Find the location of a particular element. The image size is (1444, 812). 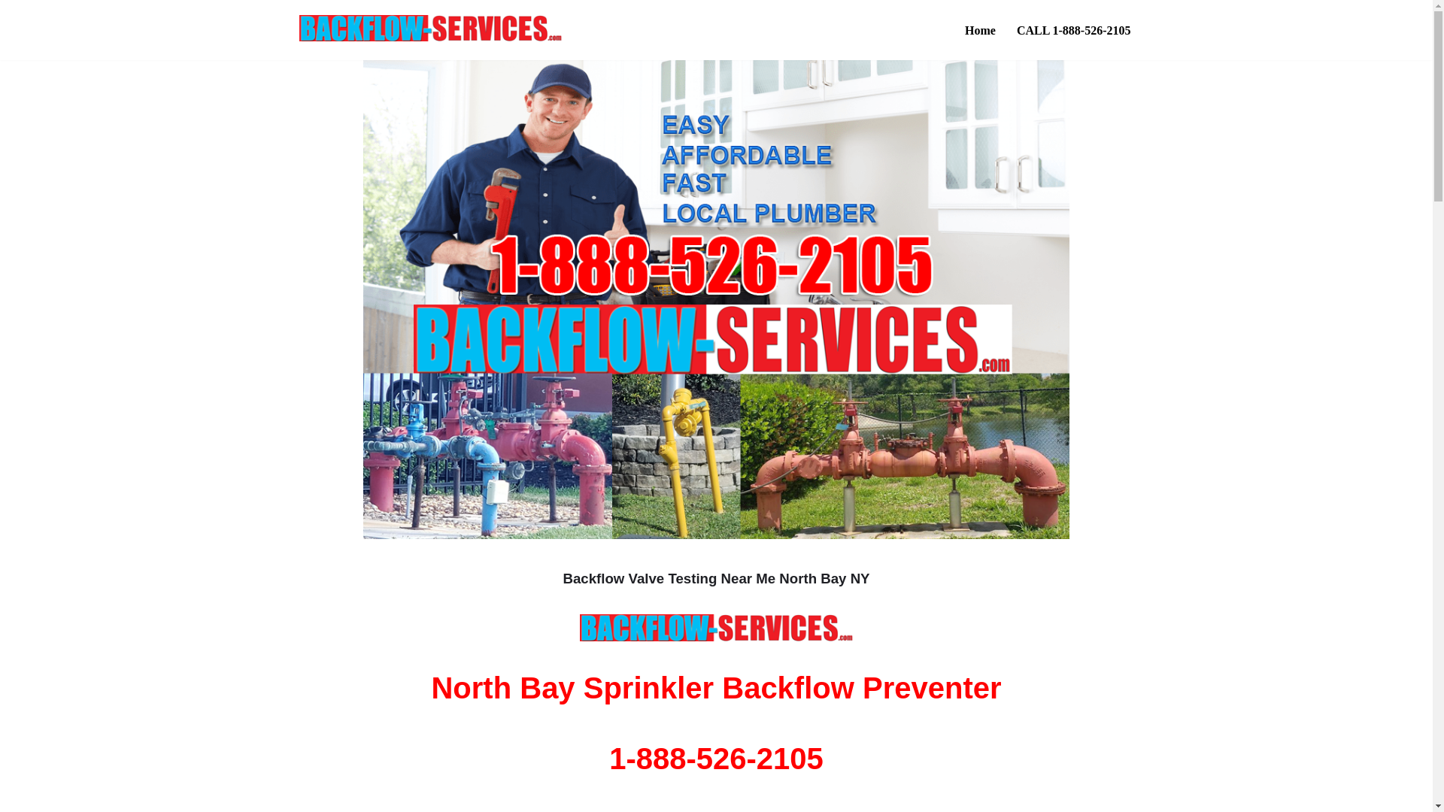

Skip to content is located at coordinates (11, 32).